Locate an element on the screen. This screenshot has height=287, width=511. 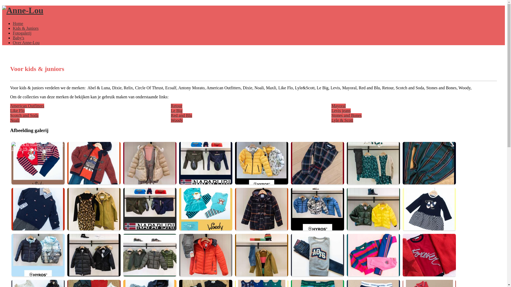
Red and Blu is located at coordinates (182, 115).